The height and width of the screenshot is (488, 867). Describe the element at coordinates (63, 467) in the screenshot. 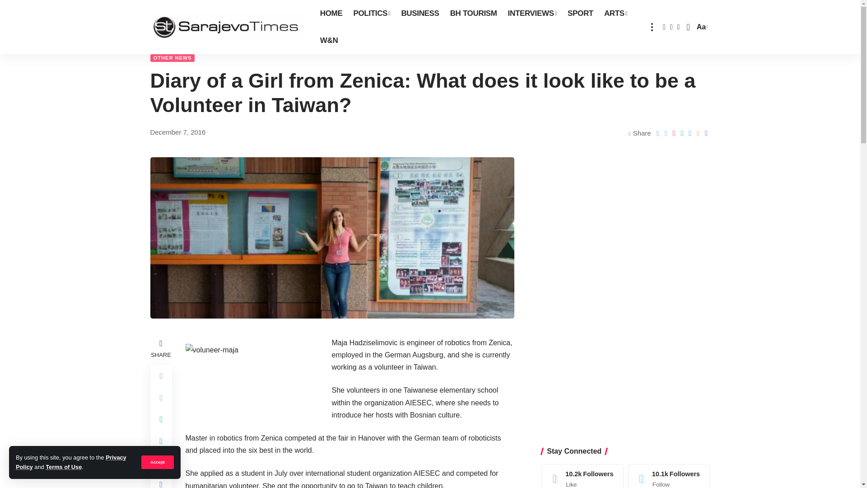

I see `Terms of Use` at that location.